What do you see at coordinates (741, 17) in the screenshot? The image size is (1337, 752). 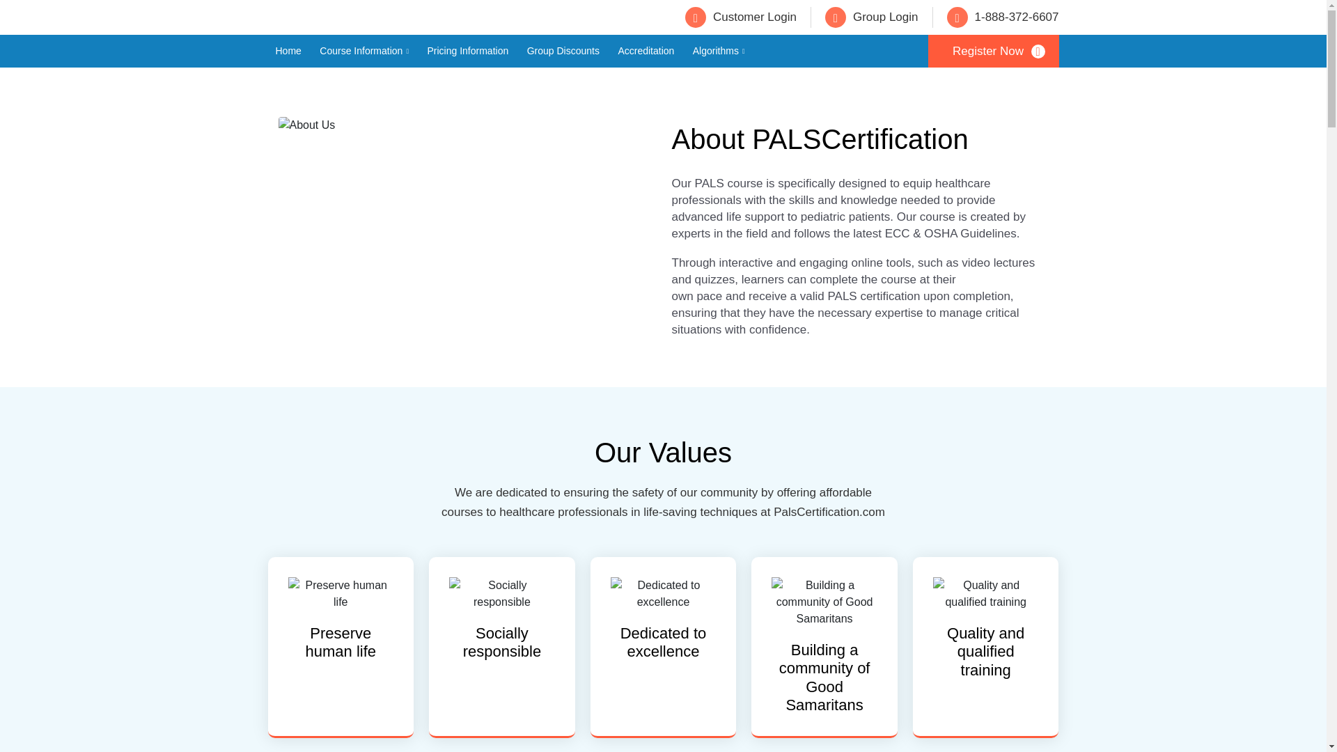 I see `Customer Login` at bounding box center [741, 17].